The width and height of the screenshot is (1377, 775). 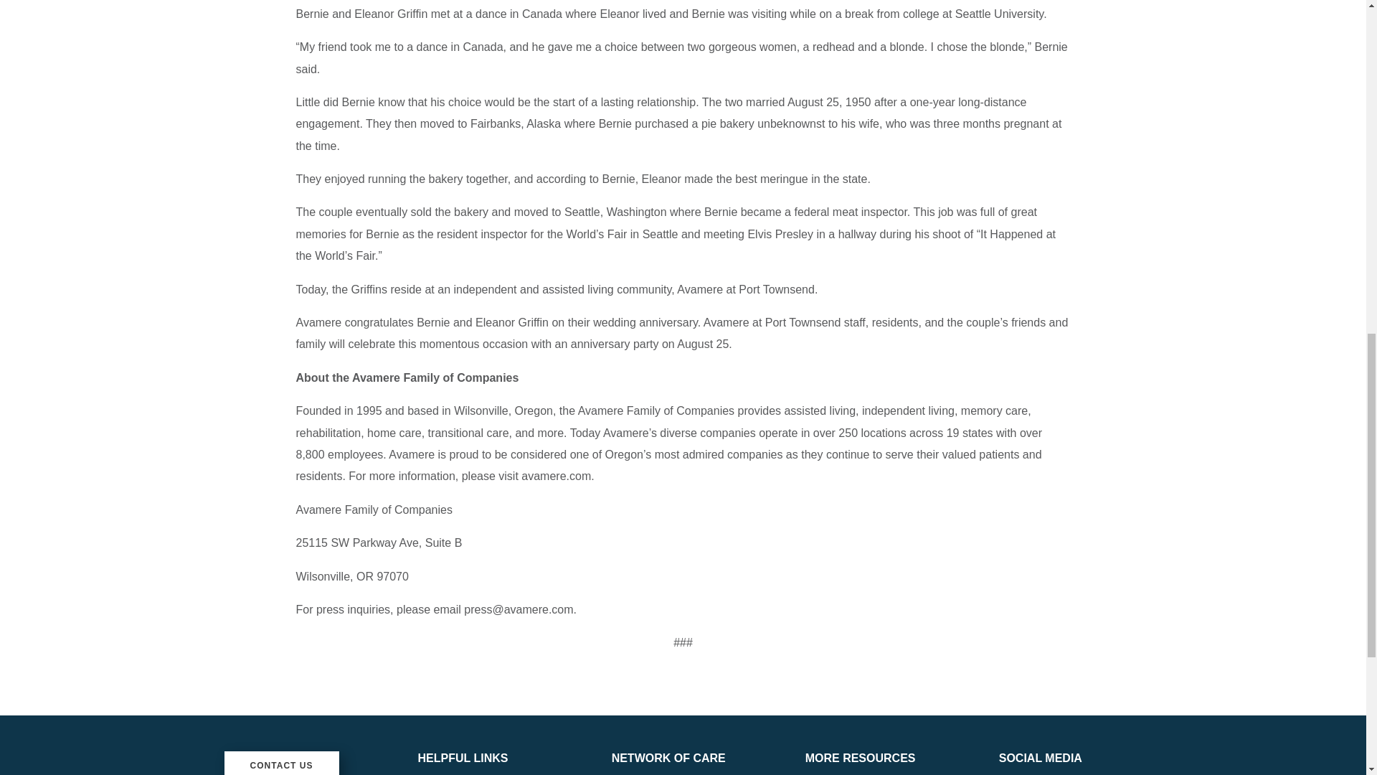 What do you see at coordinates (281, 763) in the screenshot?
I see `CONTACT US` at bounding box center [281, 763].